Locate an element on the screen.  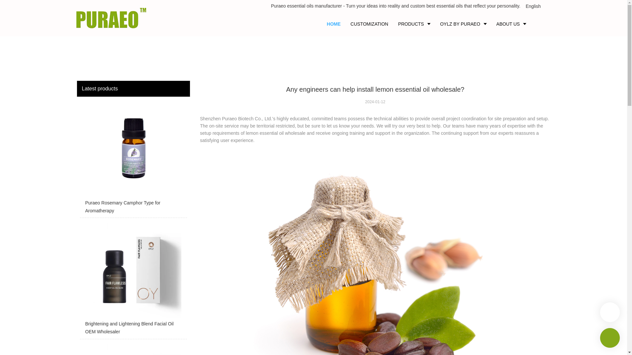
PRODUCTS is located at coordinates (414, 24).